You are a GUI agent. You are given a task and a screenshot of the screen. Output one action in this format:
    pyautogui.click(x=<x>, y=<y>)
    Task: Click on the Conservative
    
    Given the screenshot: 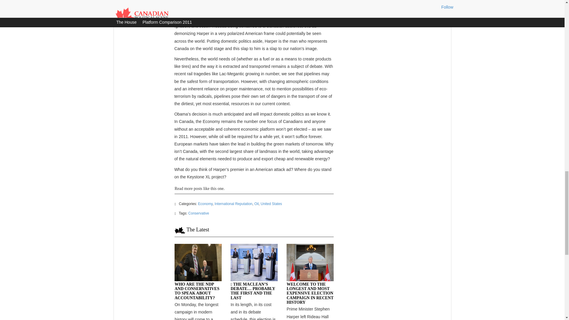 What is the action you would take?
    pyautogui.click(x=199, y=213)
    